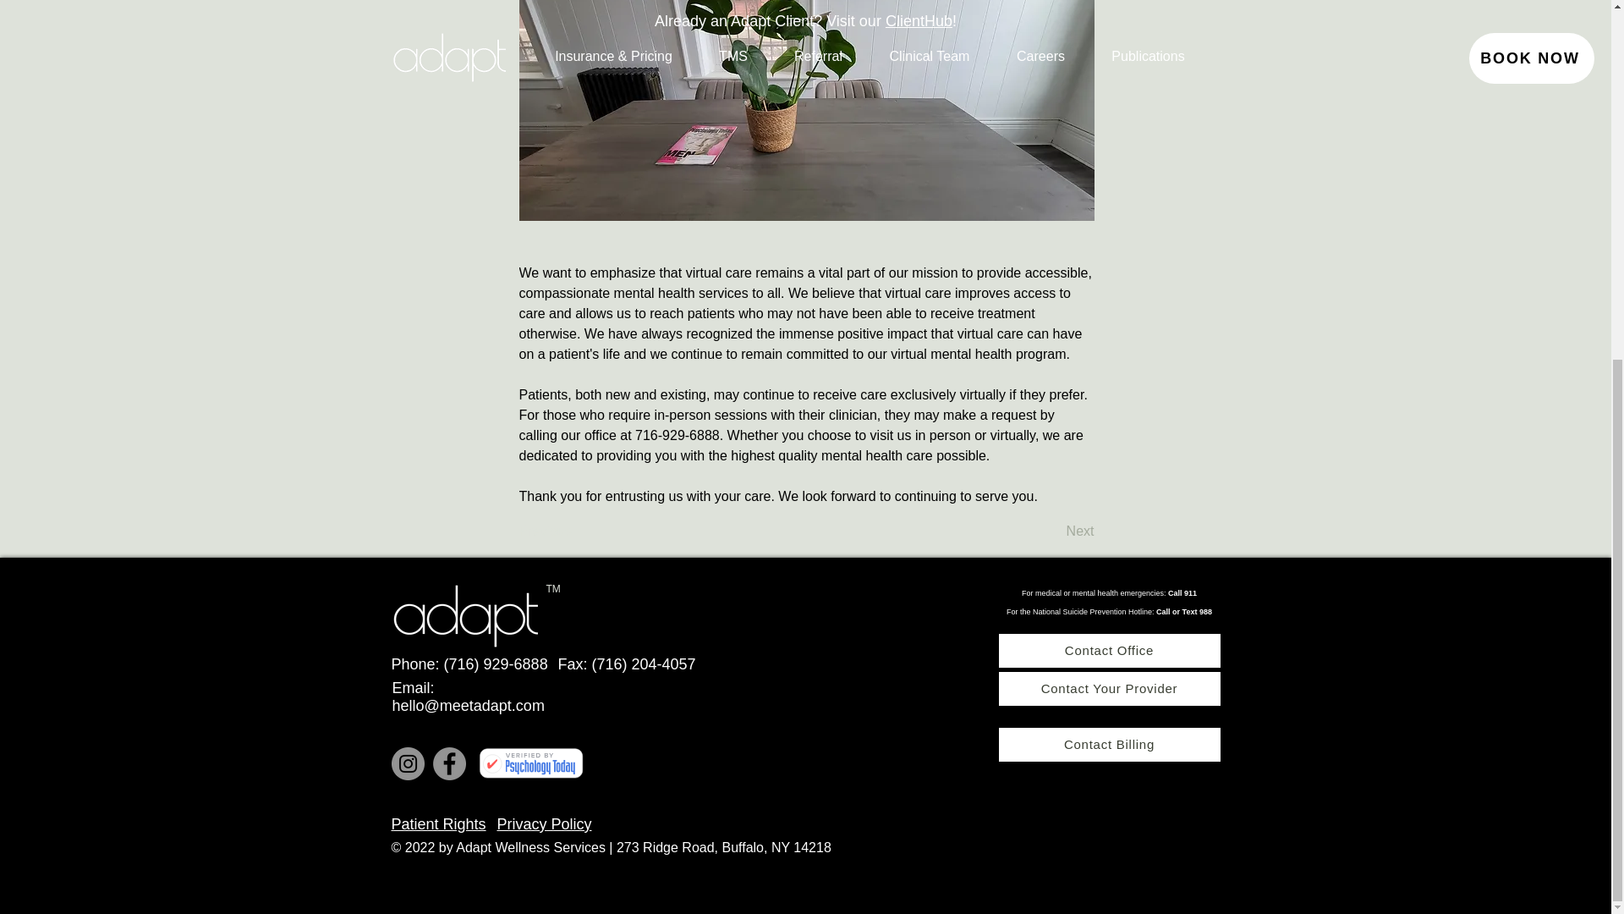 The width and height of the screenshot is (1624, 914). I want to click on Contact Your Provider, so click(1108, 688).